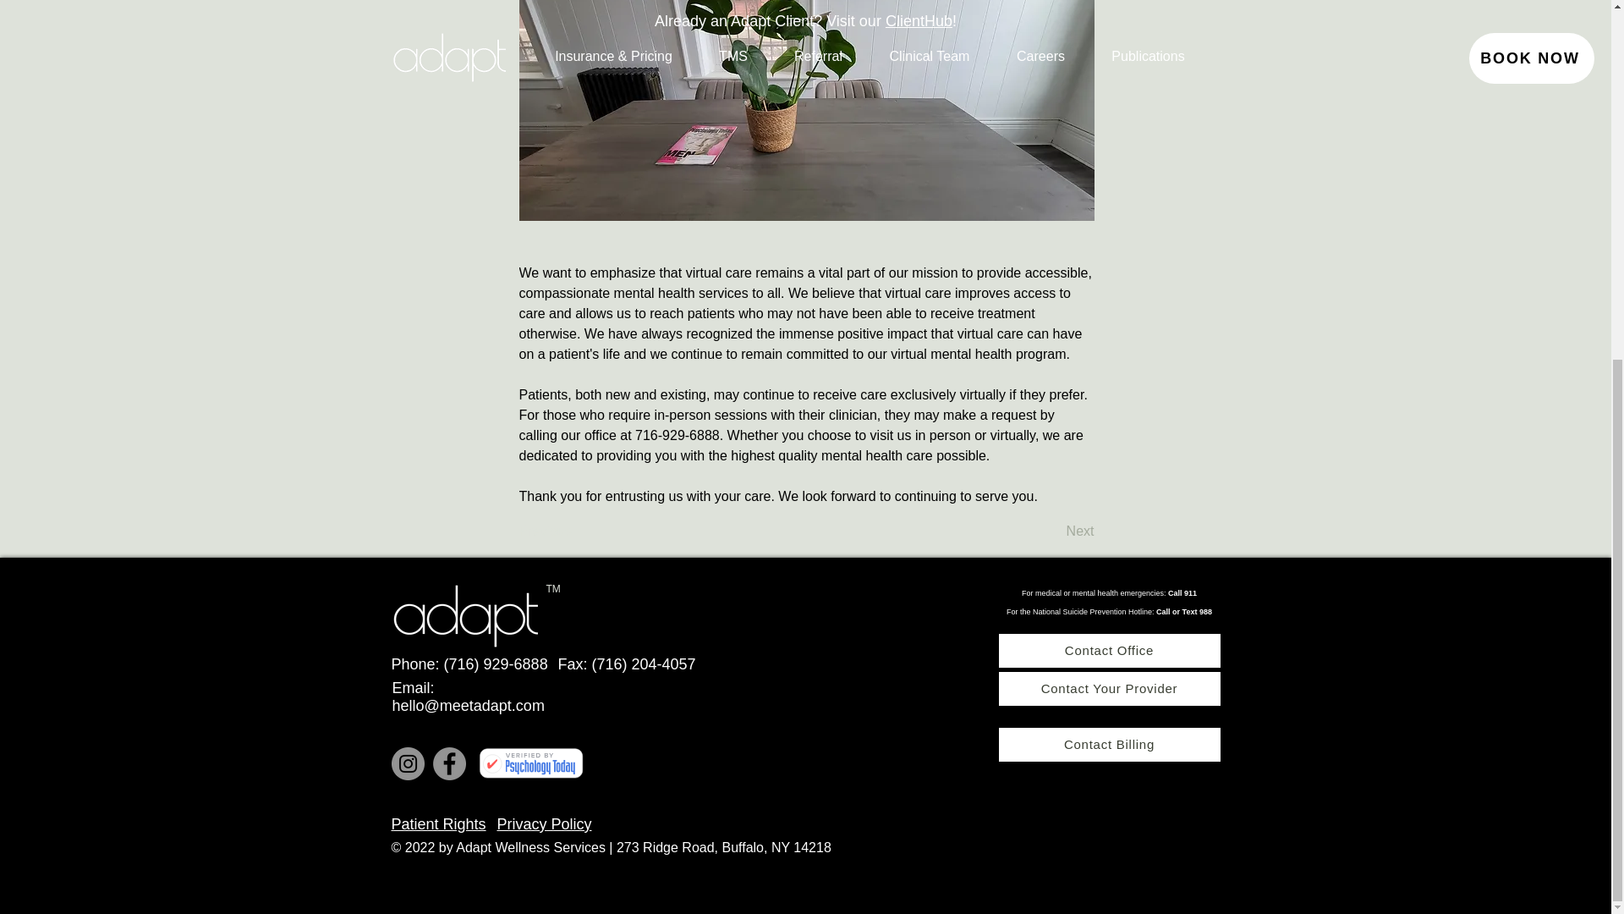 The width and height of the screenshot is (1624, 914). I want to click on Contact Your Provider, so click(1108, 688).